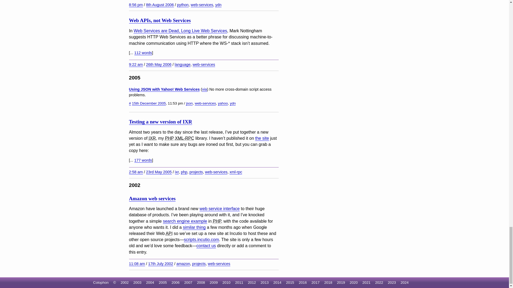 The width and height of the screenshot is (513, 288). I want to click on  Accessing the Google Web API via PHP, so click(194, 227).